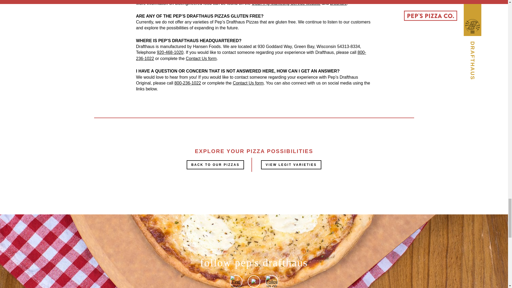  Describe the element at coordinates (236, 281) in the screenshot. I see `Find us on Facebook` at that location.